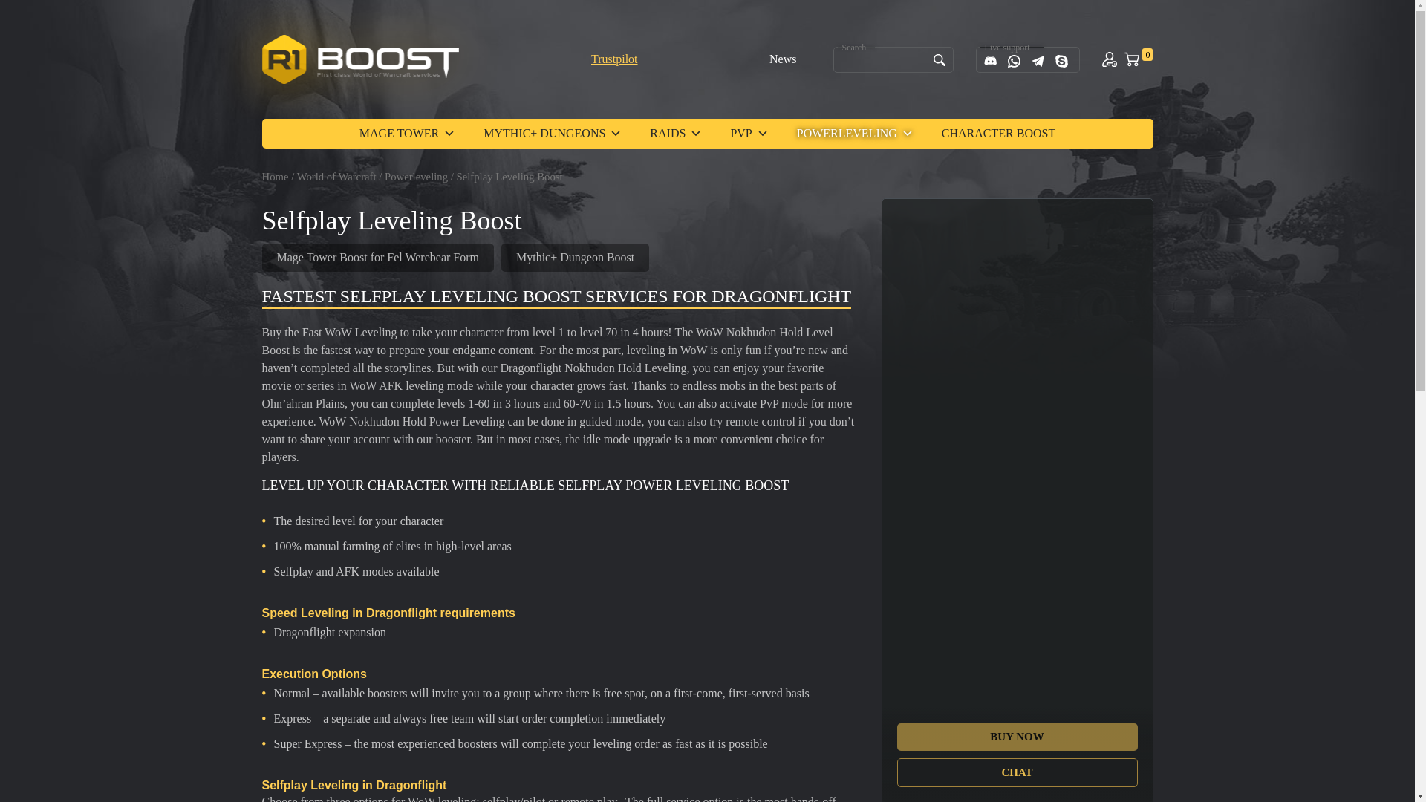 The height and width of the screenshot is (802, 1426). What do you see at coordinates (990, 61) in the screenshot?
I see `discord` at bounding box center [990, 61].